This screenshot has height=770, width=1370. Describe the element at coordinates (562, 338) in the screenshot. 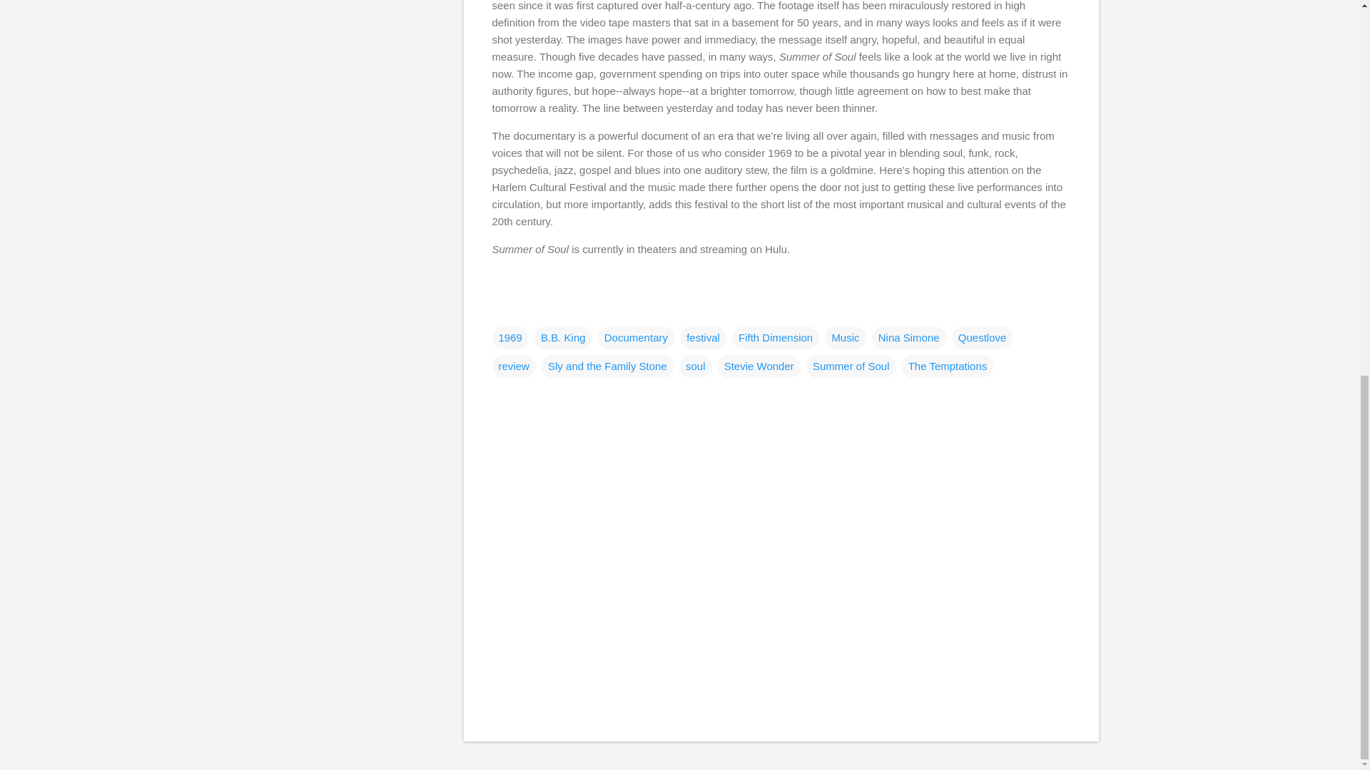

I see `B.B. King` at that location.